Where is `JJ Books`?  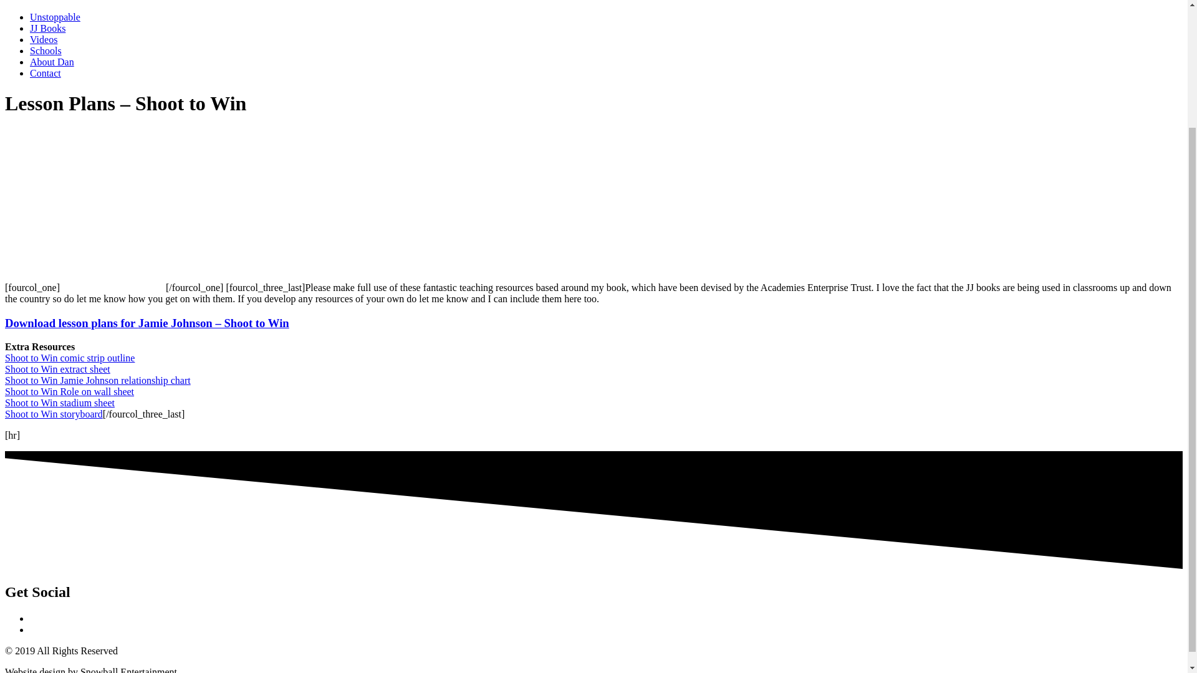
JJ Books is located at coordinates (47, 28).